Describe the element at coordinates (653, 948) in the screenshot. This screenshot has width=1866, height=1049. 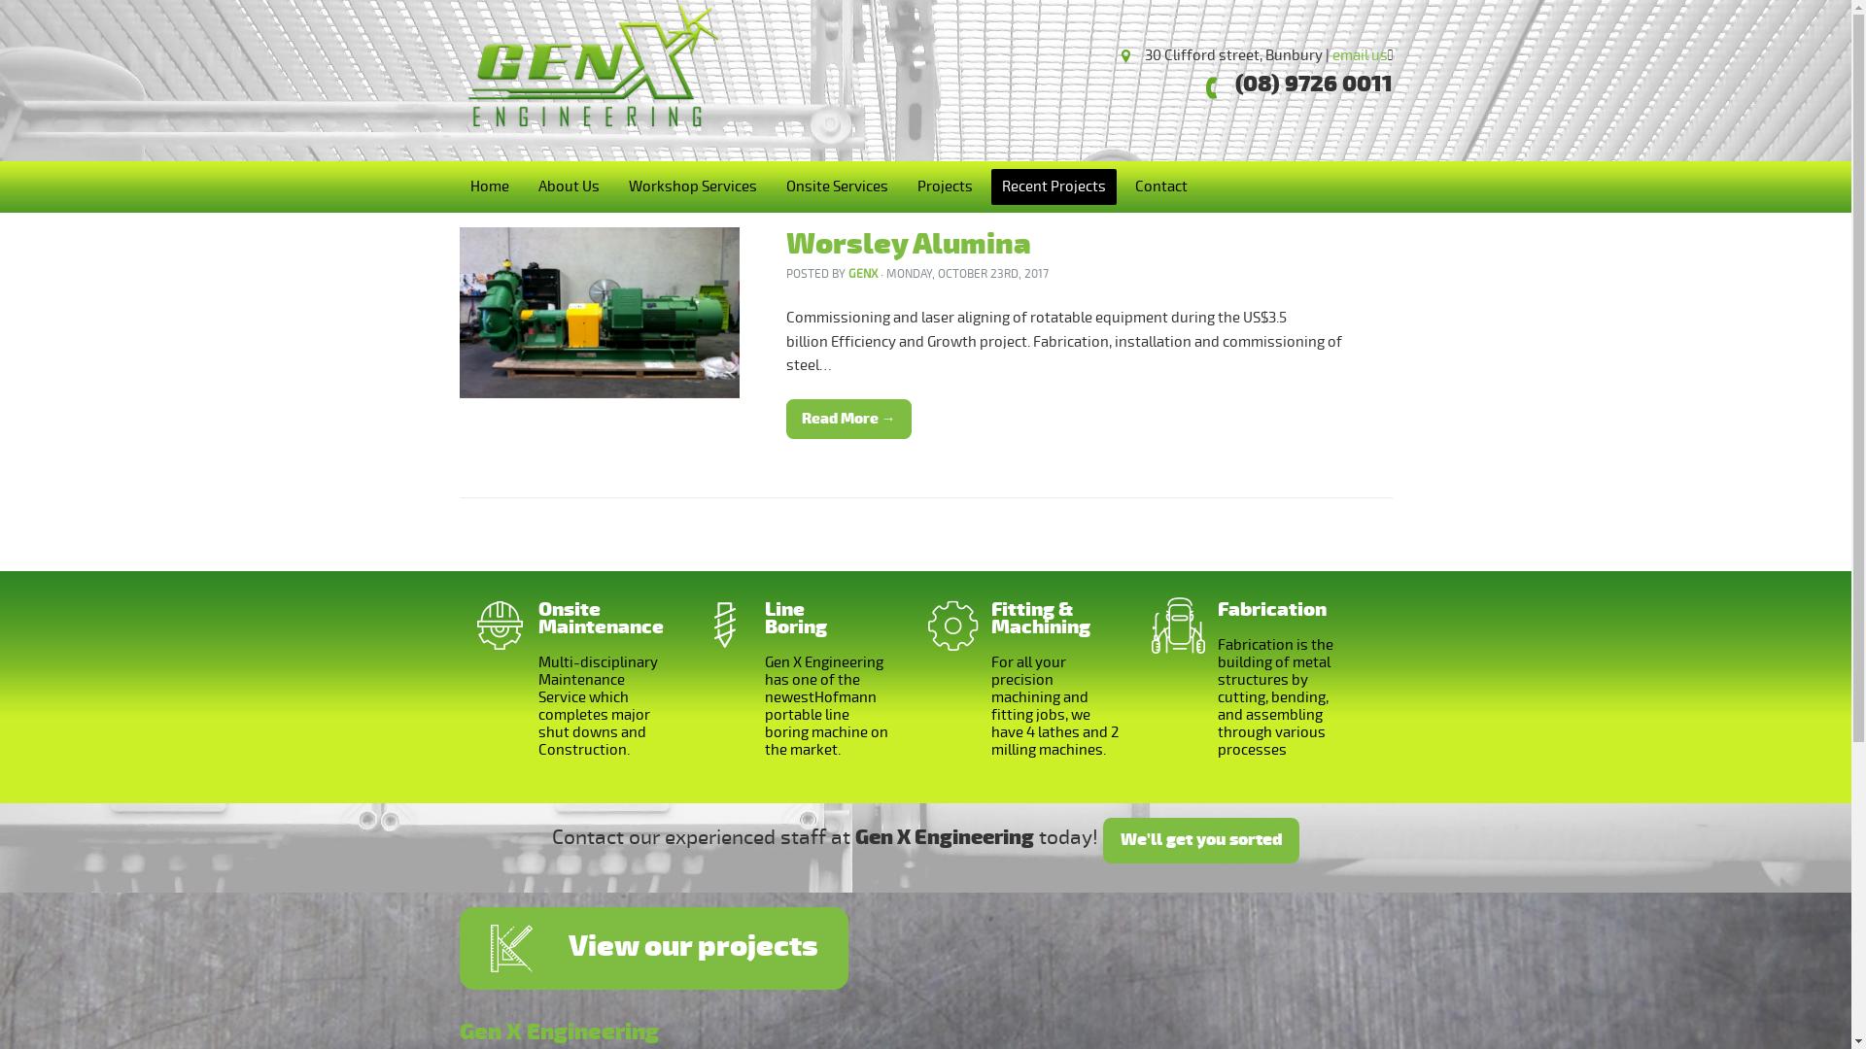
I see `View our projects` at that location.